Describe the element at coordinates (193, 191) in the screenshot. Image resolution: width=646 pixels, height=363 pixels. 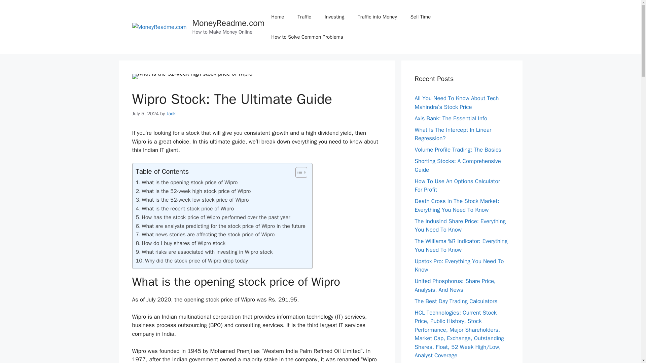
I see `What is the 52-week high stock price of Wipro` at that location.